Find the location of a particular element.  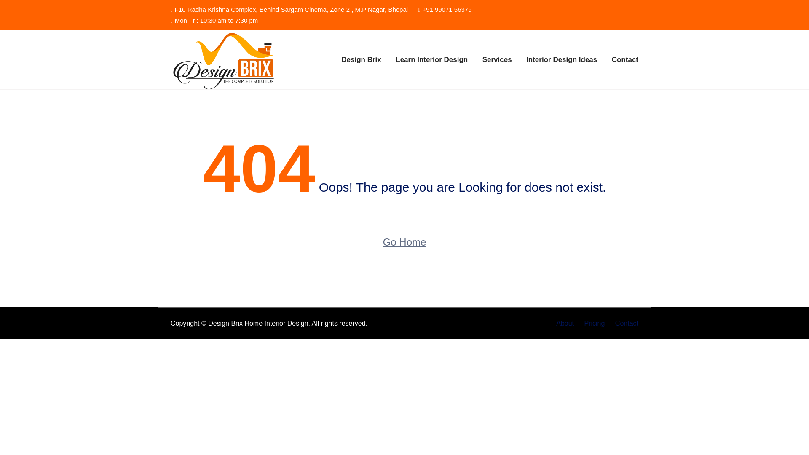

Go Home is located at coordinates (404, 242).